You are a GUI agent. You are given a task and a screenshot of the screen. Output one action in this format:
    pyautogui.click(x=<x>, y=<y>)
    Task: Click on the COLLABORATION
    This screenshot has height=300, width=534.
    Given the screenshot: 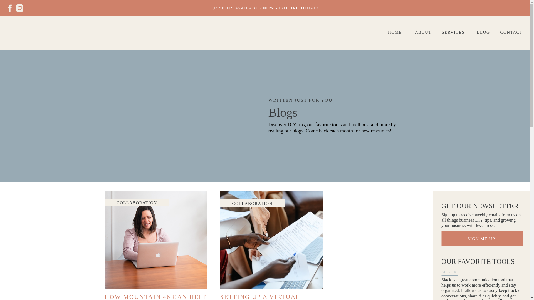 What is the action you would take?
    pyautogui.click(x=252, y=203)
    